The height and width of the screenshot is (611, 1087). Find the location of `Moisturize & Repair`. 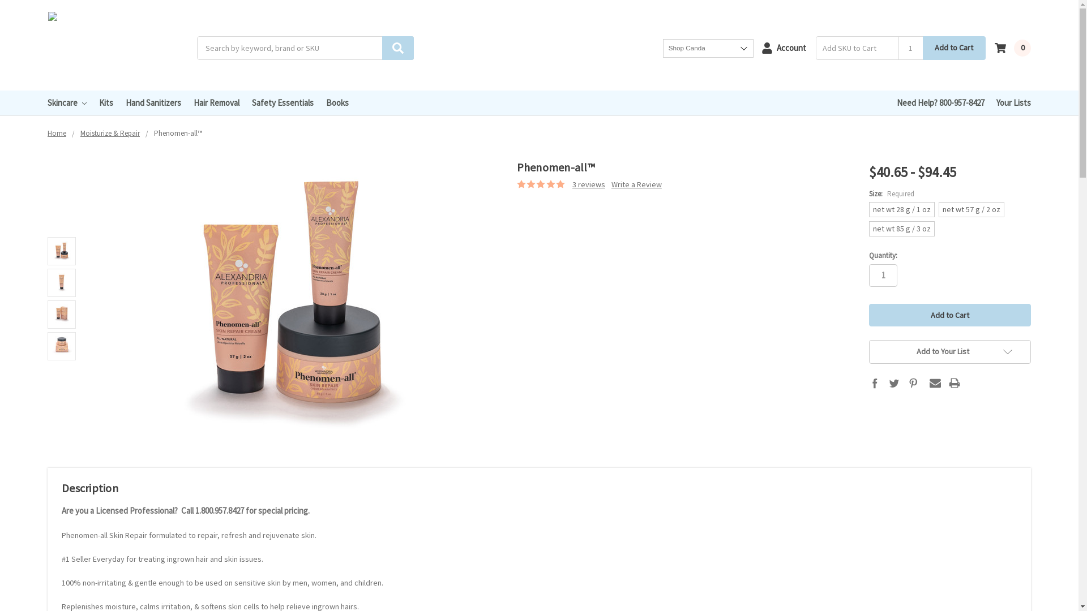

Moisturize & Repair is located at coordinates (110, 134).